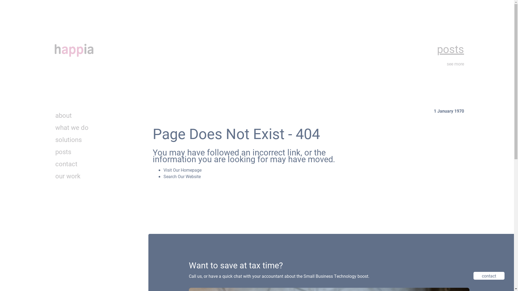 This screenshot has width=518, height=291. Describe the element at coordinates (69, 140) in the screenshot. I see `solutions` at that location.